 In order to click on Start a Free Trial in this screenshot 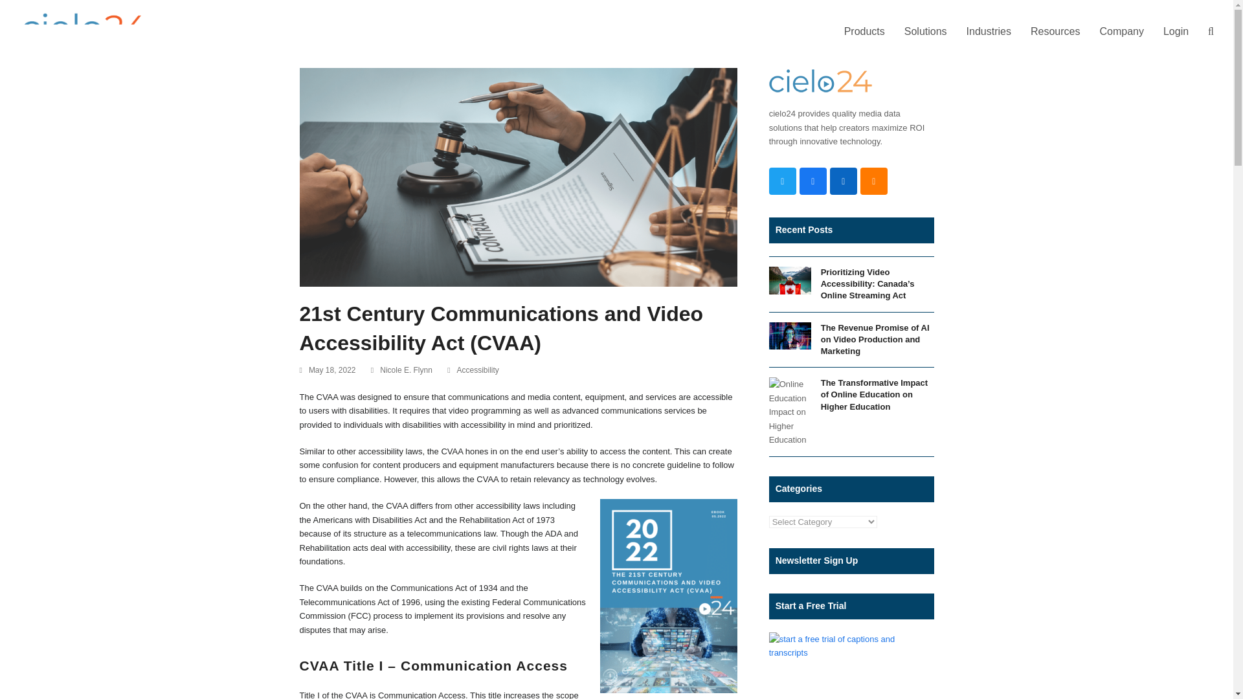, I will do `click(852, 646)`.